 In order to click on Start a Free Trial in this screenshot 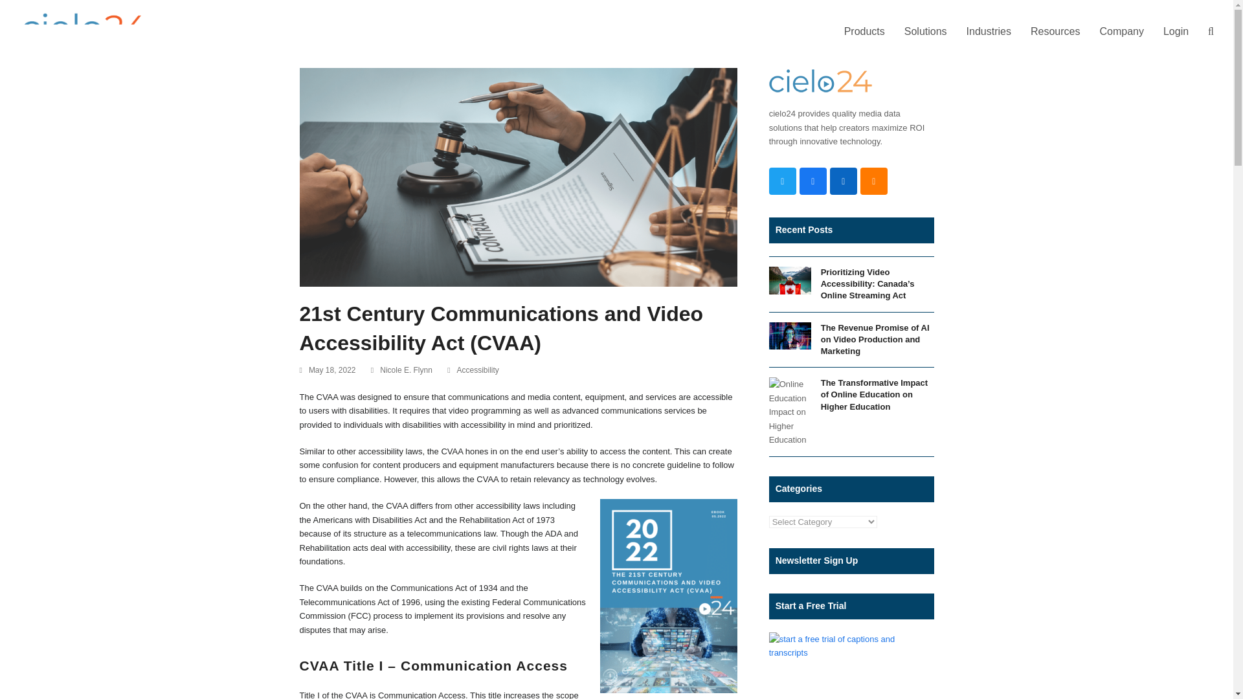, I will do `click(852, 646)`.